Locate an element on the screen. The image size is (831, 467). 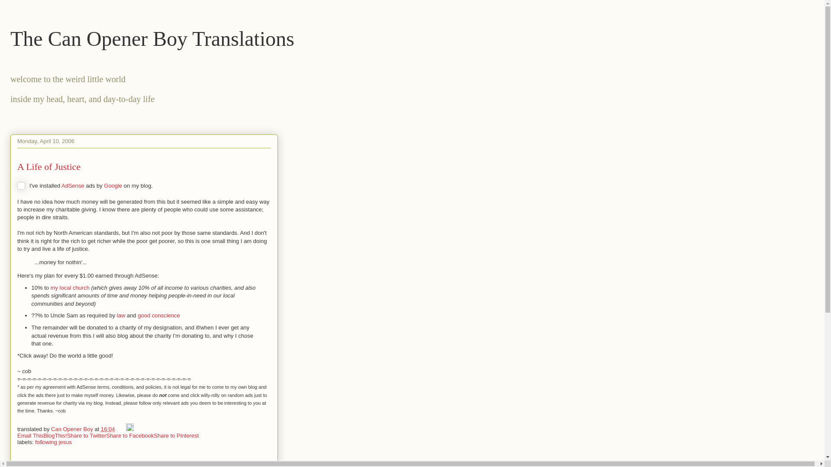
Edit Post is located at coordinates (130, 429).